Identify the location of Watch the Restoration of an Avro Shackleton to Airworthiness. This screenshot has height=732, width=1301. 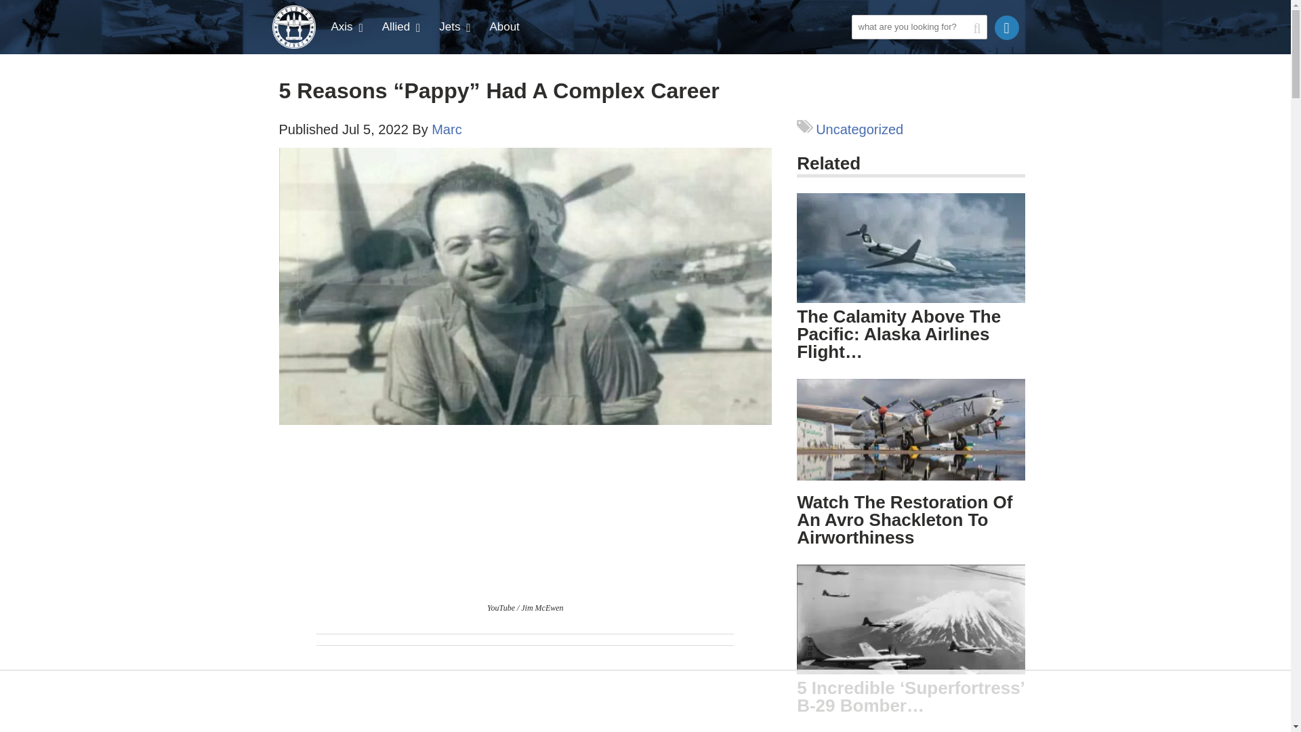
(911, 434).